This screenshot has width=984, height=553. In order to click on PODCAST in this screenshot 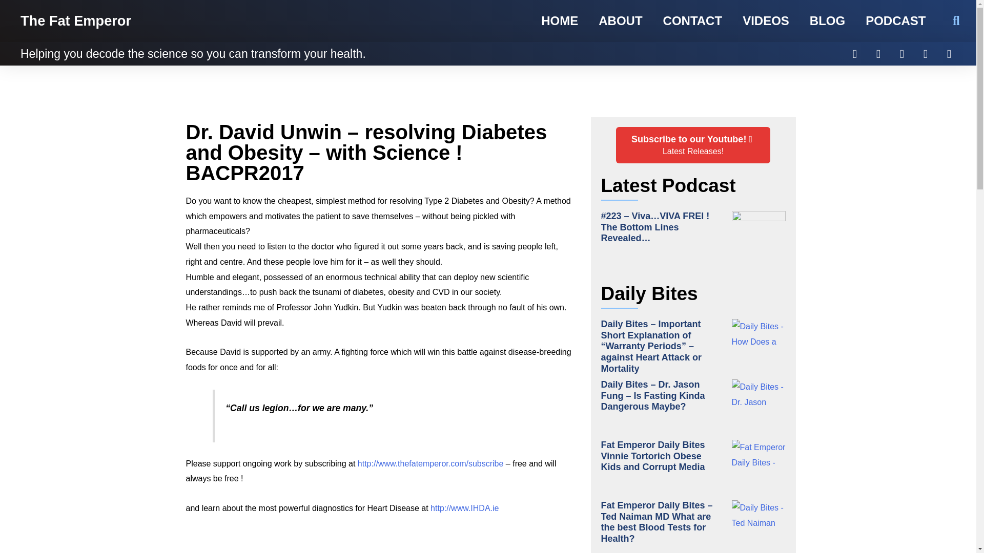, I will do `click(895, 21)`.